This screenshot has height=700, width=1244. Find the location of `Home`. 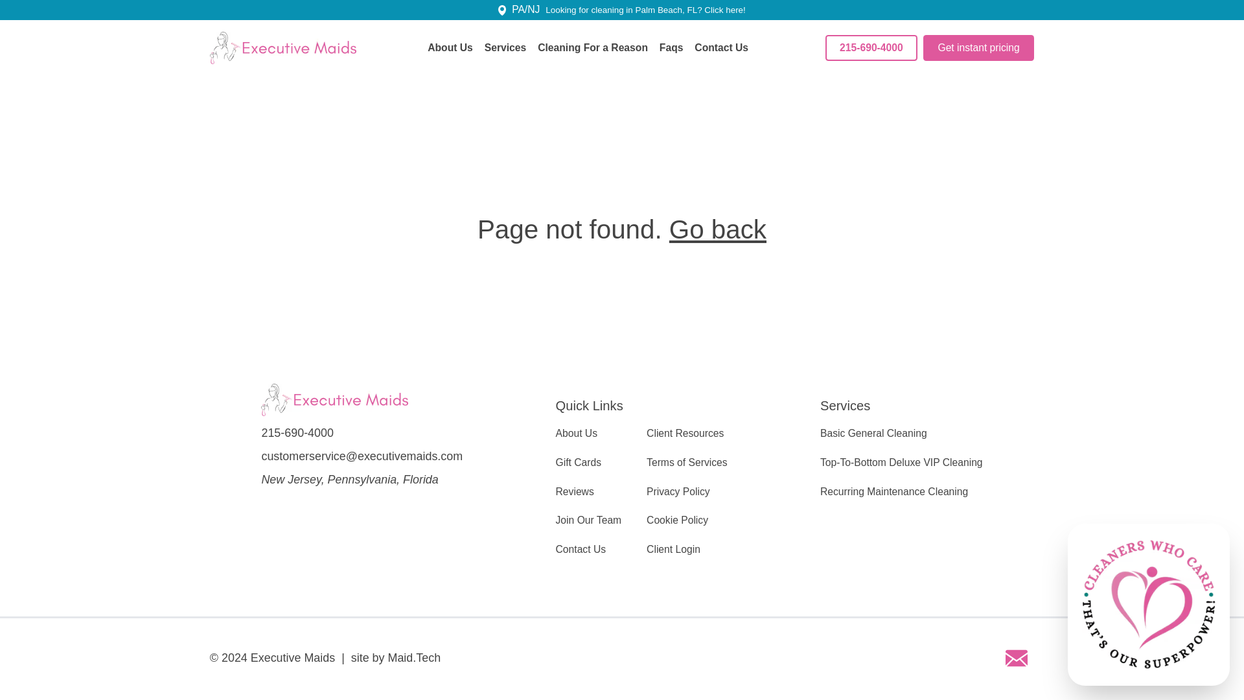

Home is located at coordinates (284, 48).